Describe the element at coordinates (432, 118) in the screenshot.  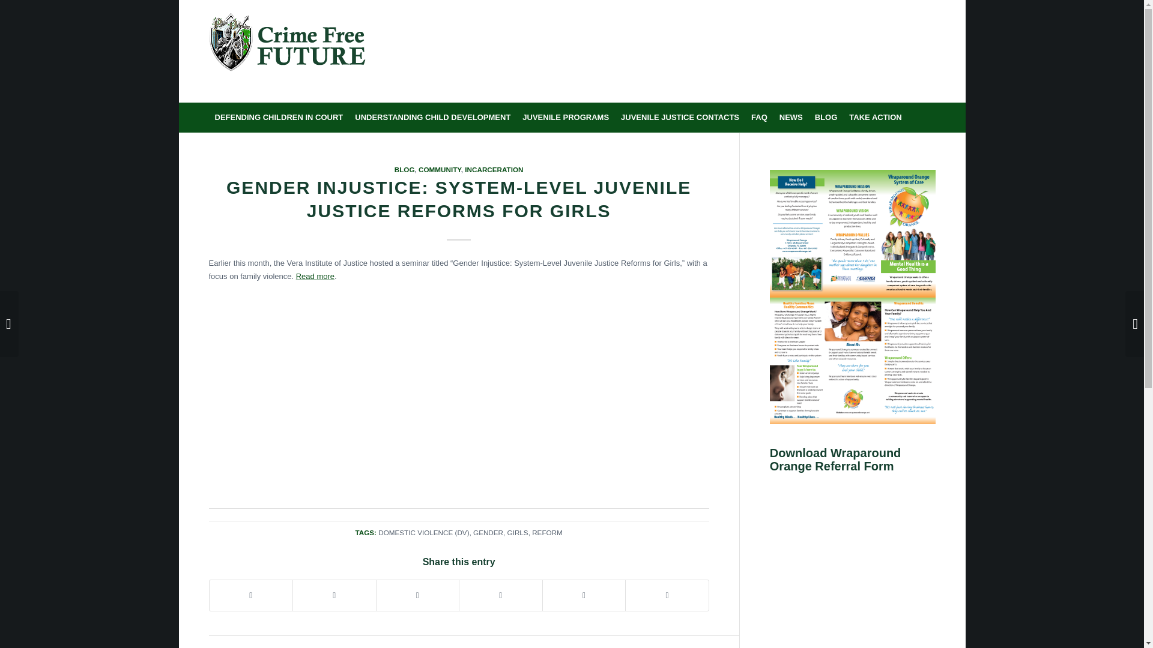
I see `UNDERSTANDING CHILD DEVELOPMENT` at that location.